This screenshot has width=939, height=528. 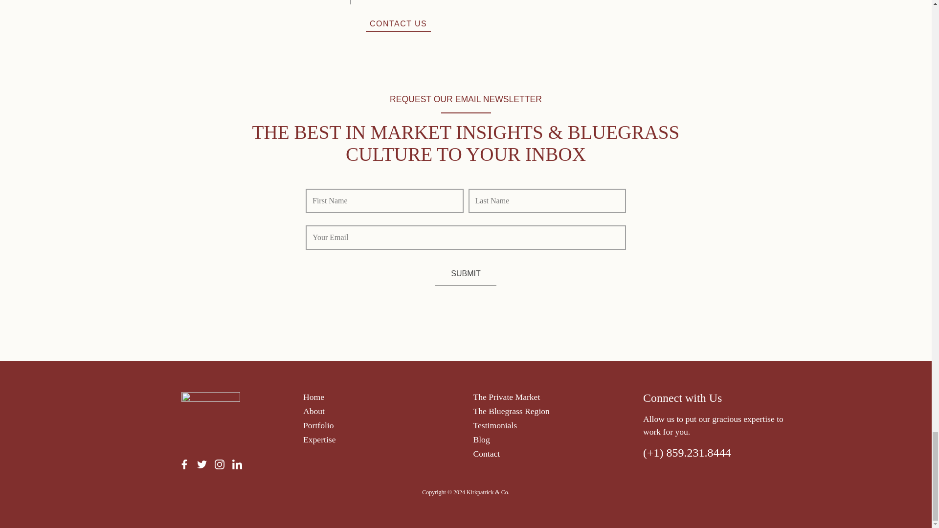 I want to click on Testimonials, so click(x=495, y=425).